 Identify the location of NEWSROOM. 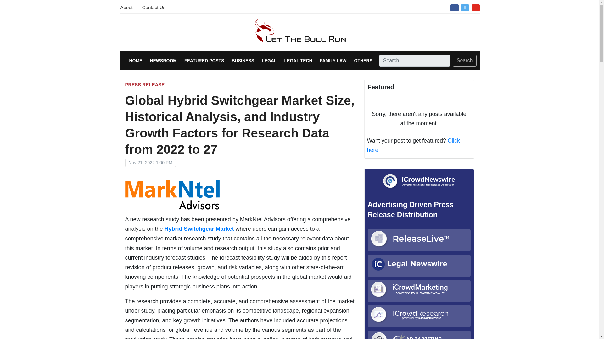
(163, 60).